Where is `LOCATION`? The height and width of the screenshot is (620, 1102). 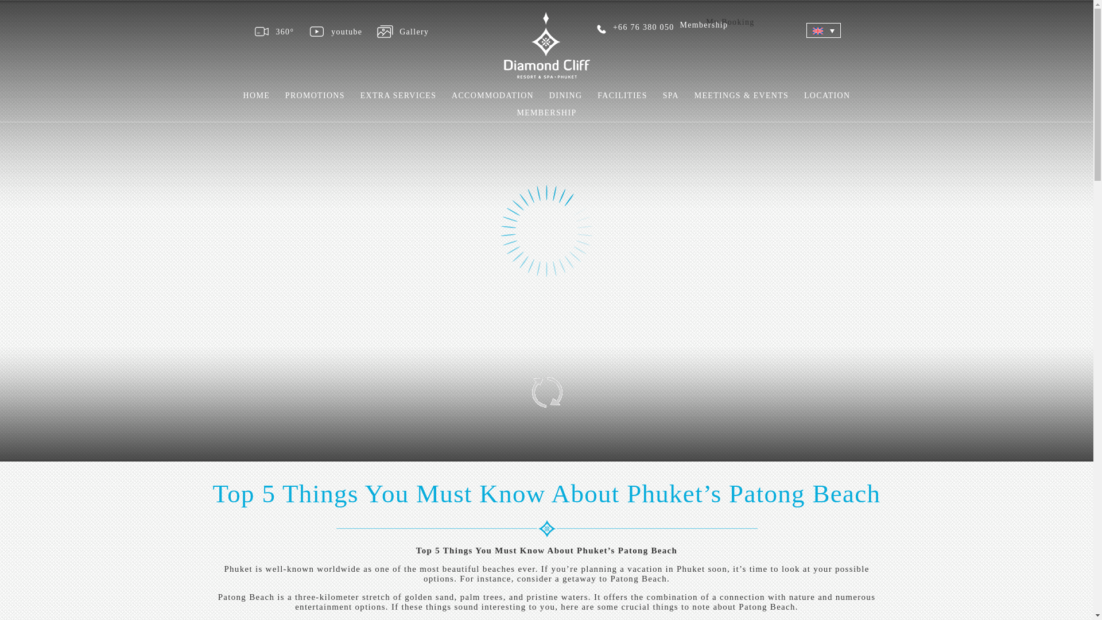 LOCATION is located at coordinates (826, 95).